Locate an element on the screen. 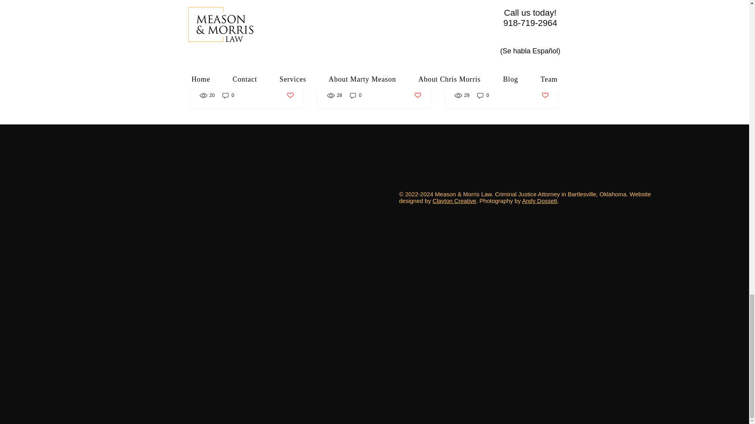  0 is located at coordinates (228, 95).